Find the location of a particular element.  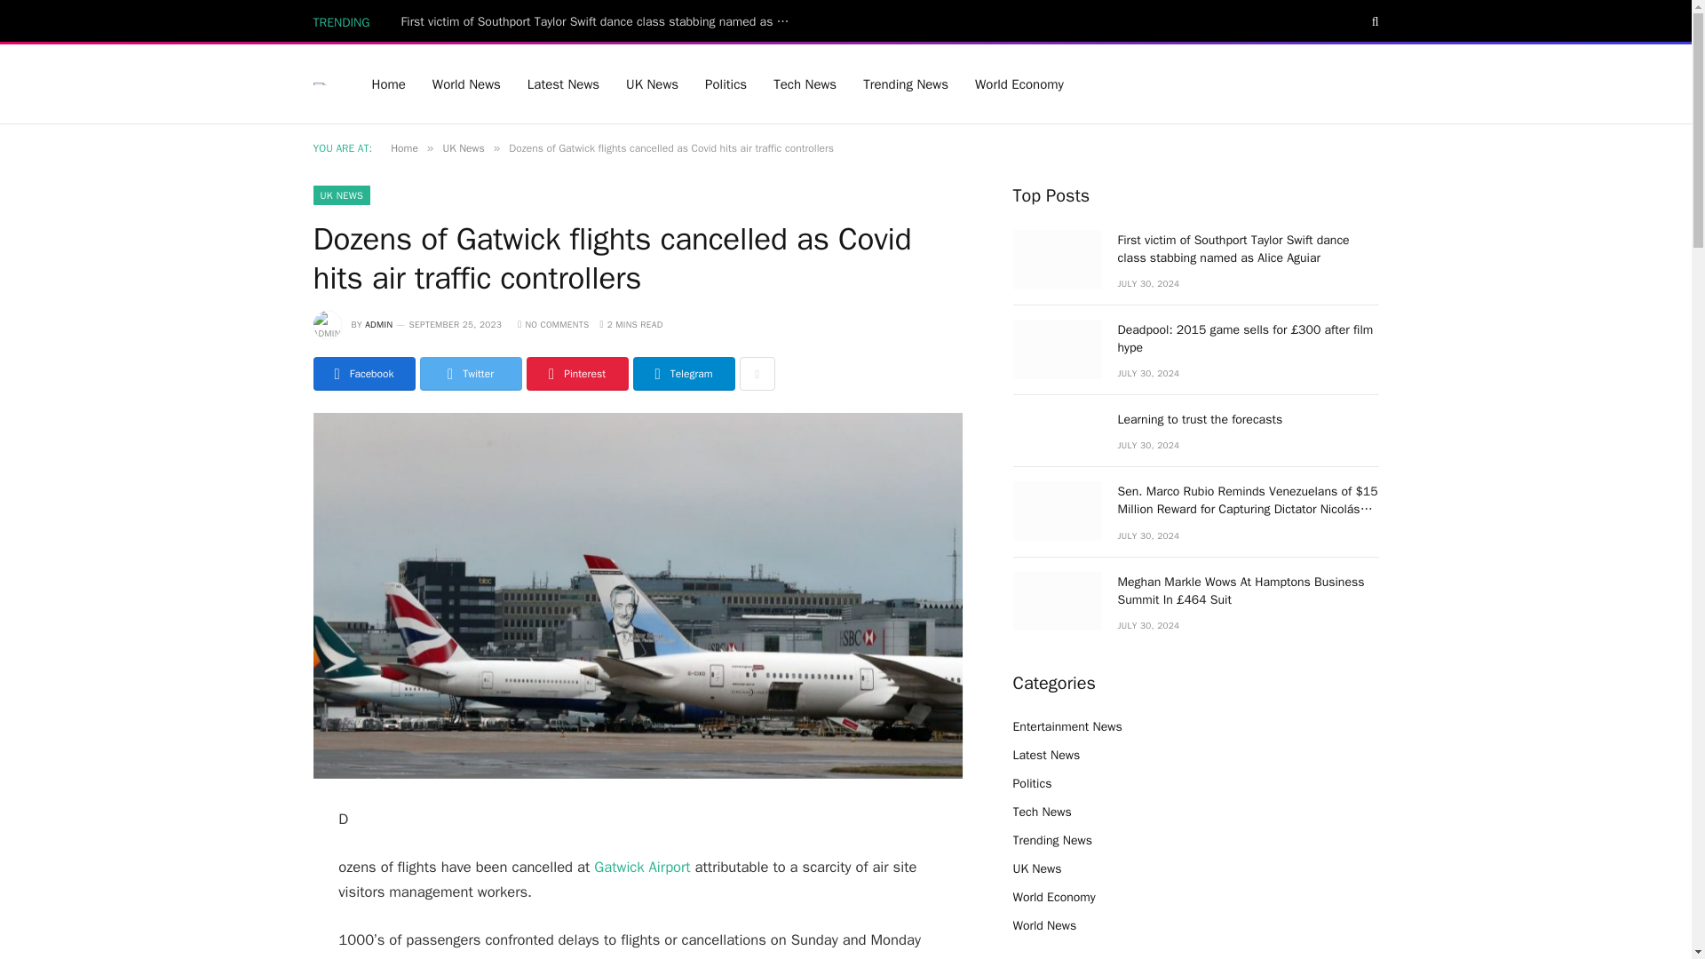

Share on Facebook is located at coordinates (362, 373).